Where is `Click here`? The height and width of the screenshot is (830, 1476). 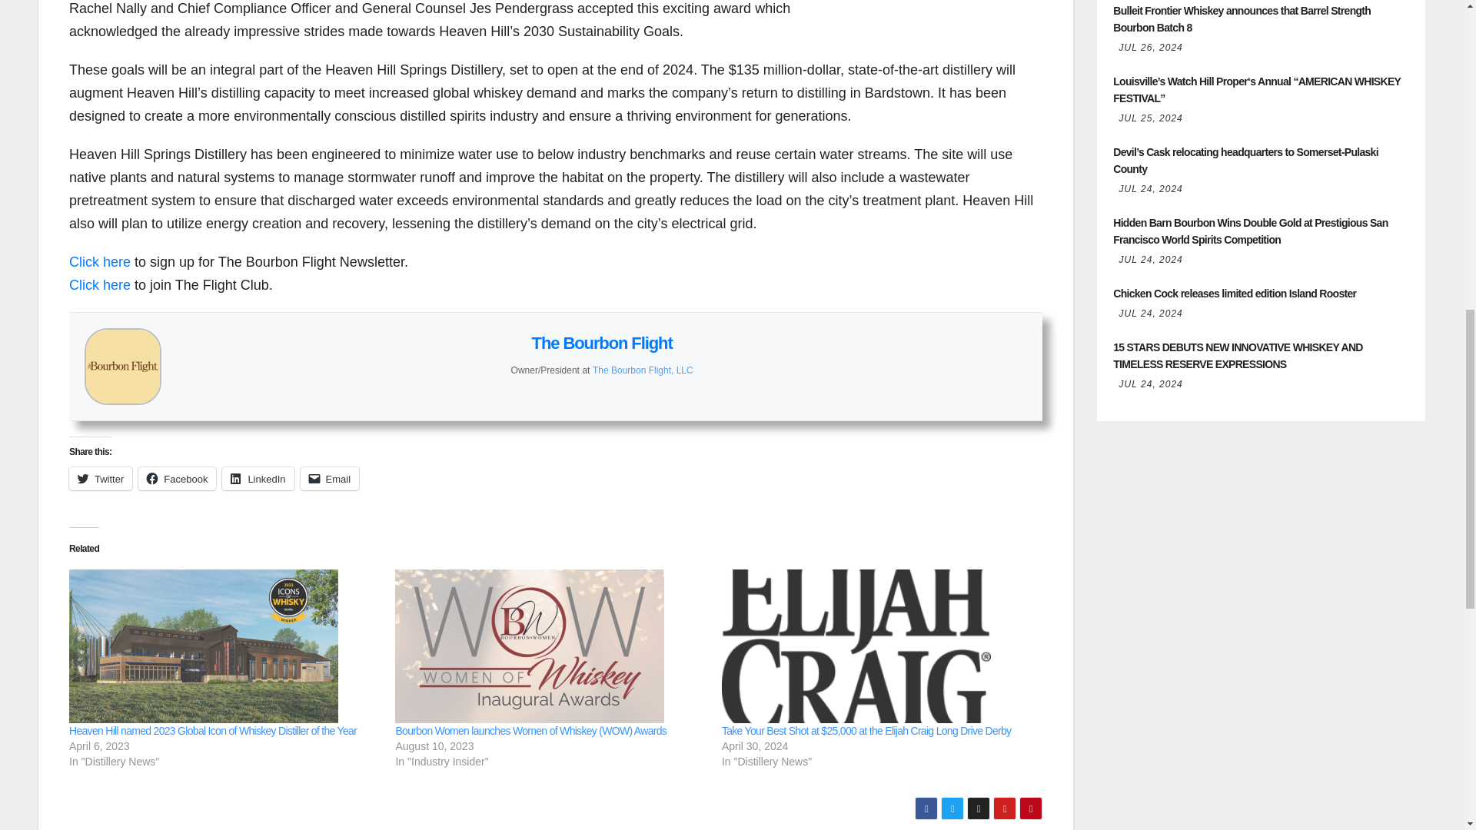
Click here is located at coordinates (100, 284).